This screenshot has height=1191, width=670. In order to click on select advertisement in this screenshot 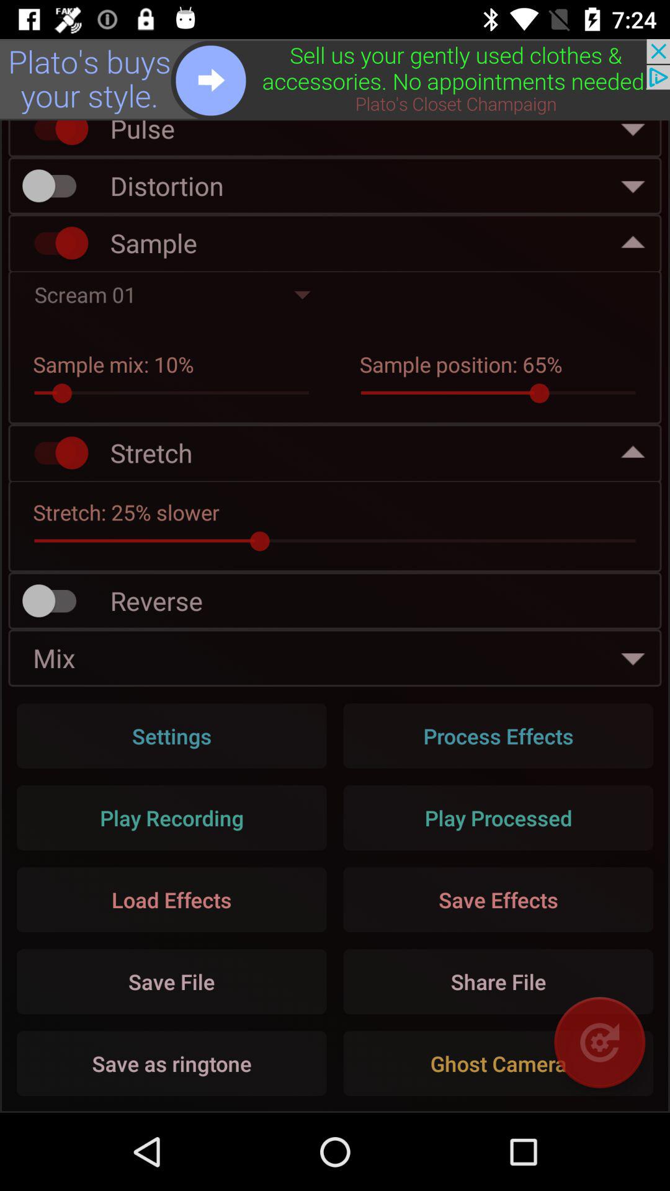, I will do `click(335, 79)`.